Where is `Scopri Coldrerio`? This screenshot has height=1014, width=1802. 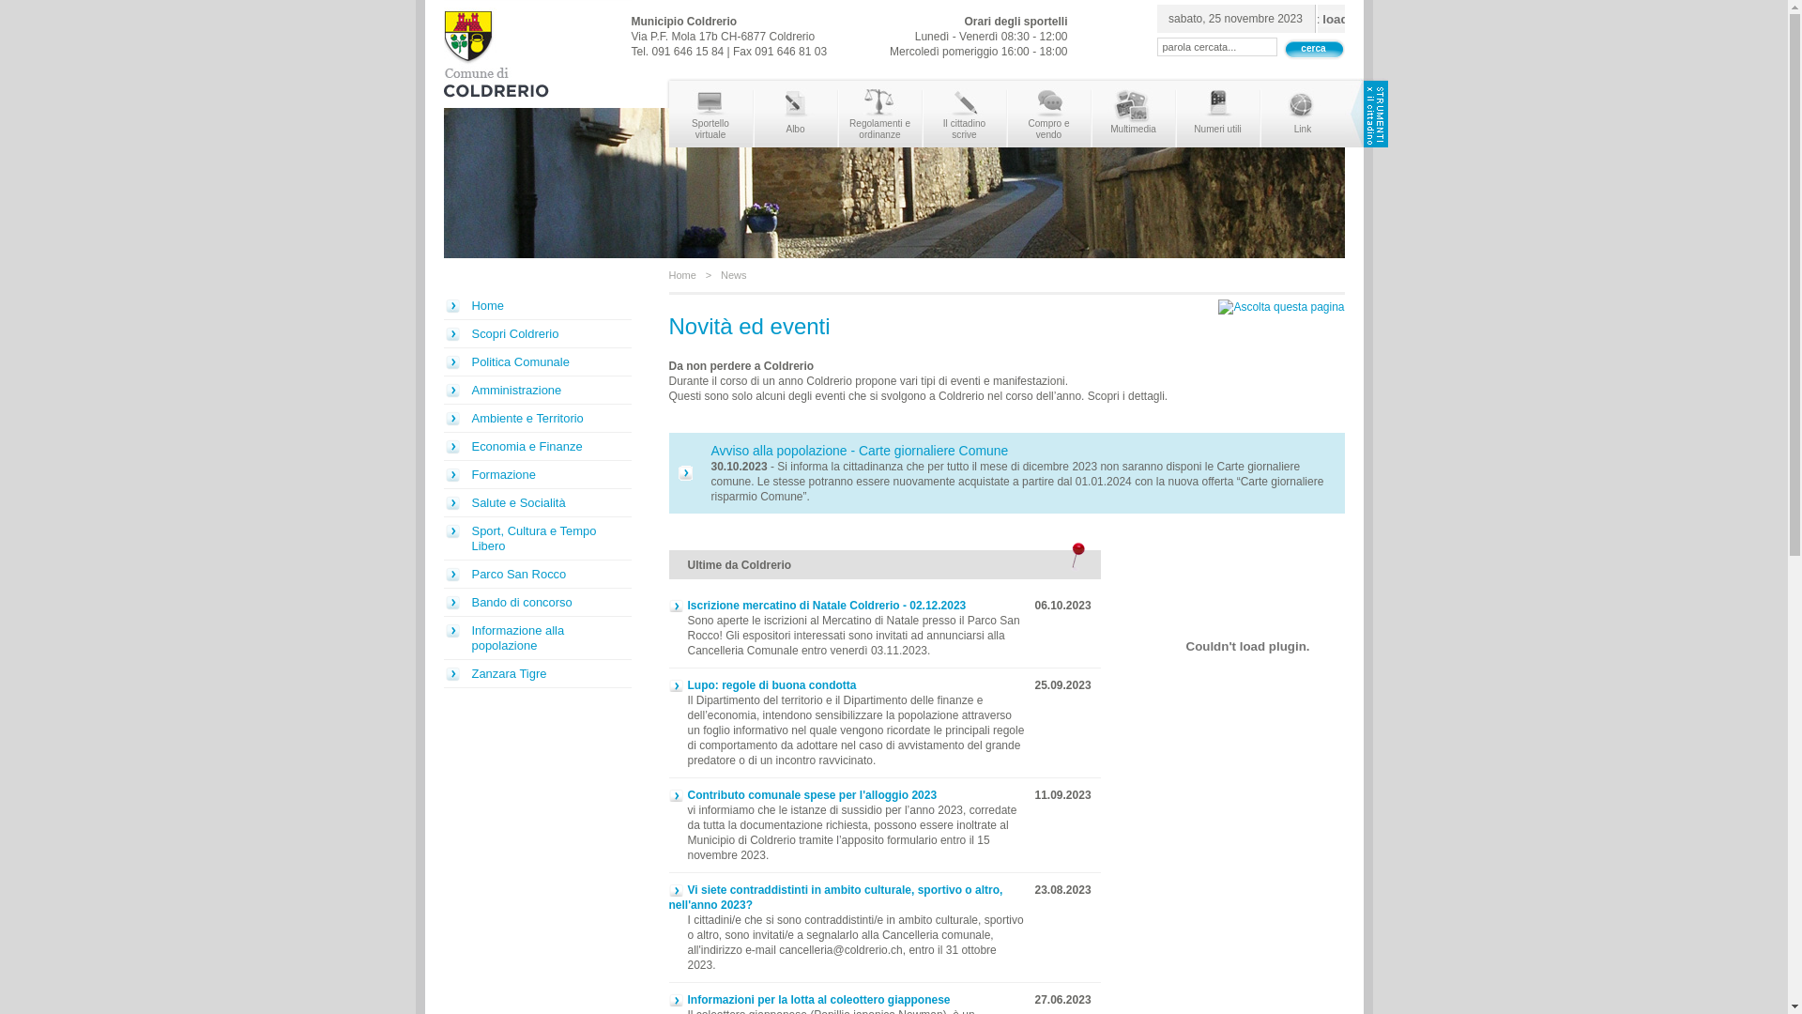 Scopri Coldrerio is located at coordinates (537, 334).